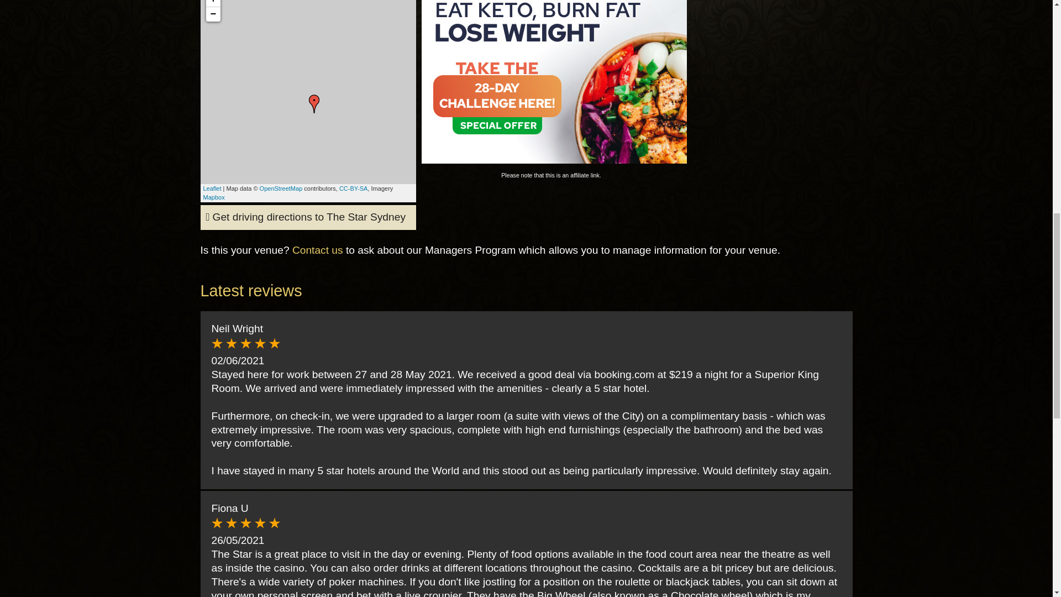  I want to click on Leaflet, so click(212, 188).